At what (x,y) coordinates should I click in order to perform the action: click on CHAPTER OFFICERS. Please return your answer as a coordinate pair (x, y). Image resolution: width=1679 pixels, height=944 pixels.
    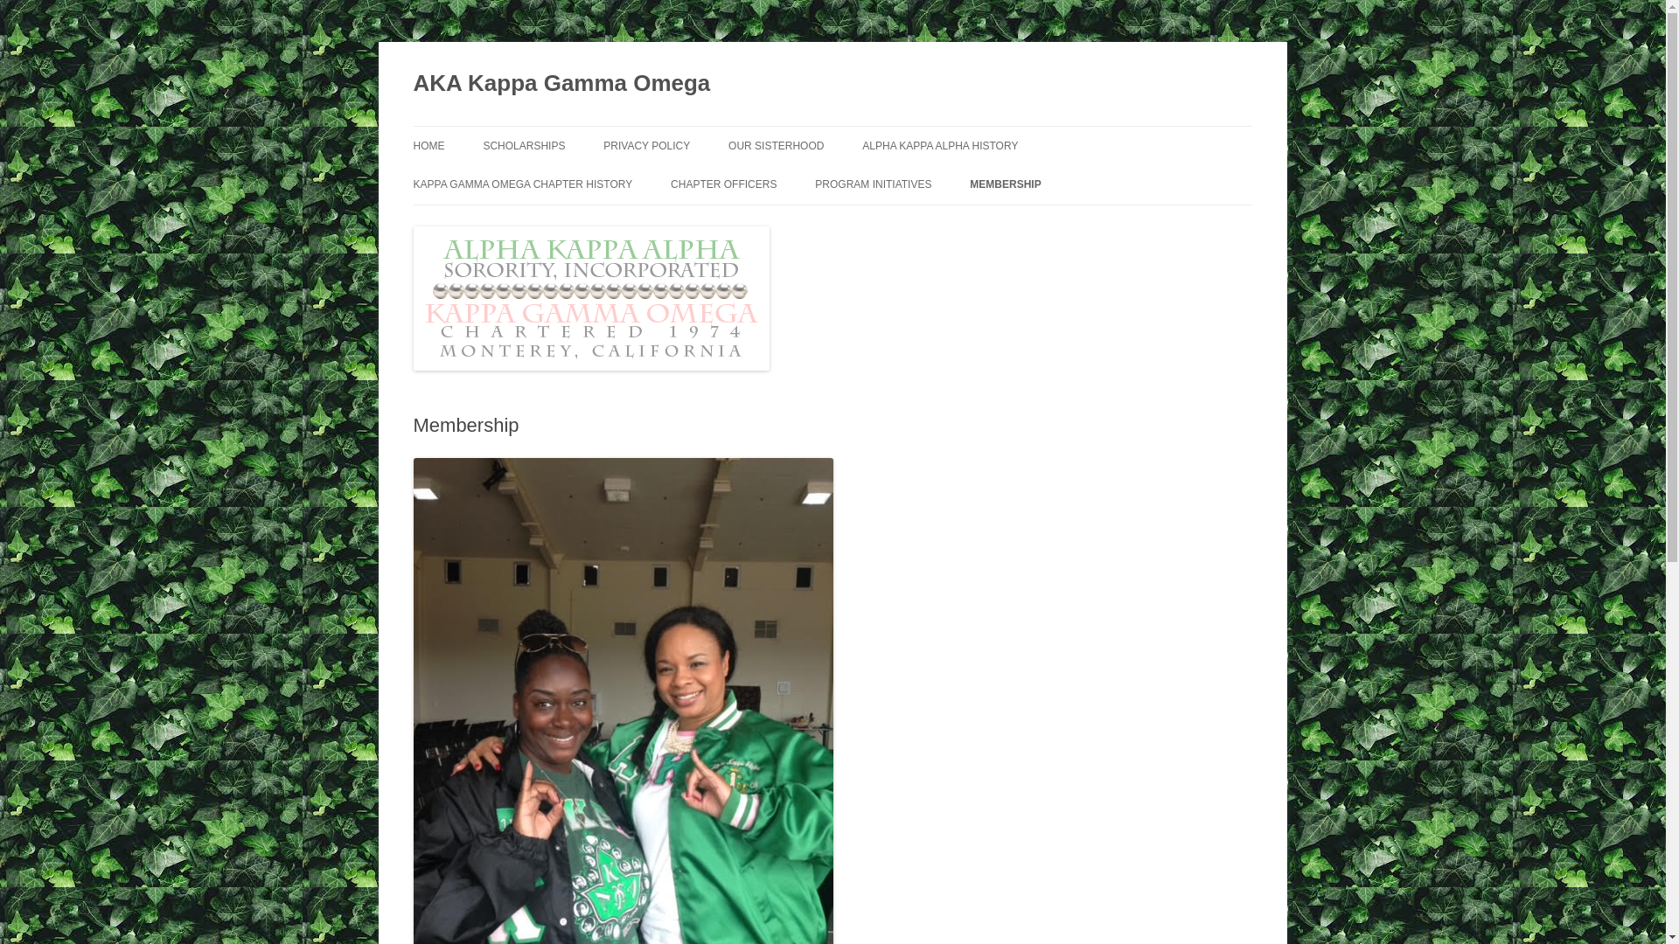
    Looking at the image, I should click on (722, 184).